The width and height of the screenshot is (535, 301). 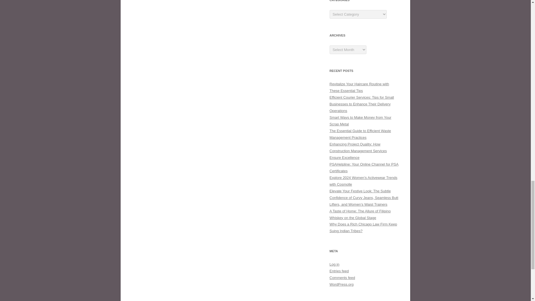 I want to click on Smart Ways to Make Money from Your Scrap Metal, so click(x=360, y=120).